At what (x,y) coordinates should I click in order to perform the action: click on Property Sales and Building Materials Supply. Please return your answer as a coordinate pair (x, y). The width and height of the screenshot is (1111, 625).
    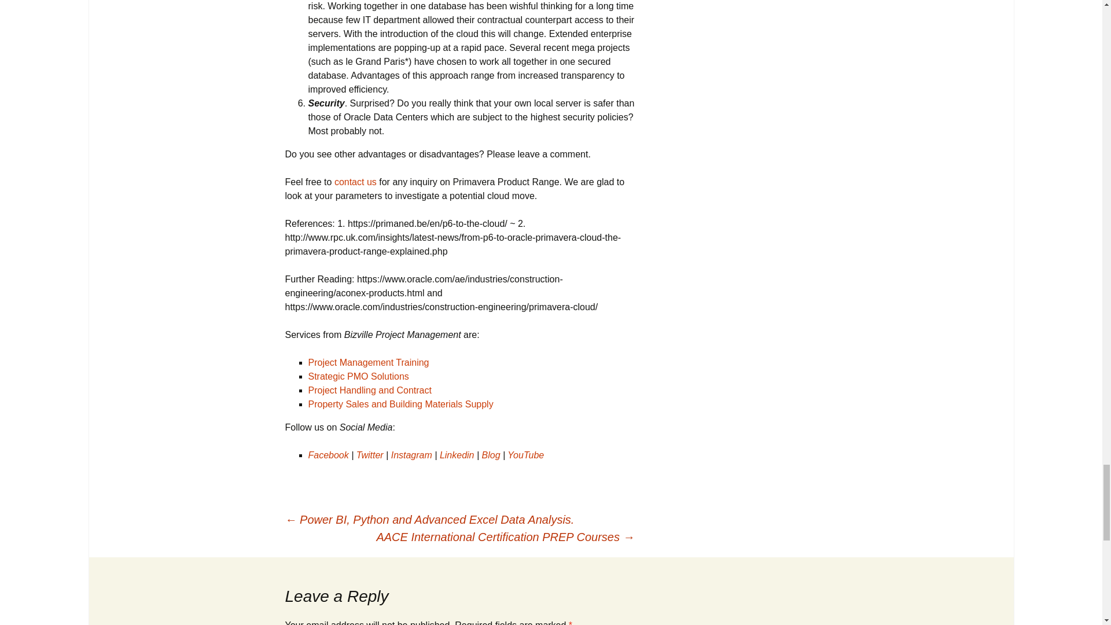
    Looking at the image, I should click on (400, 404).